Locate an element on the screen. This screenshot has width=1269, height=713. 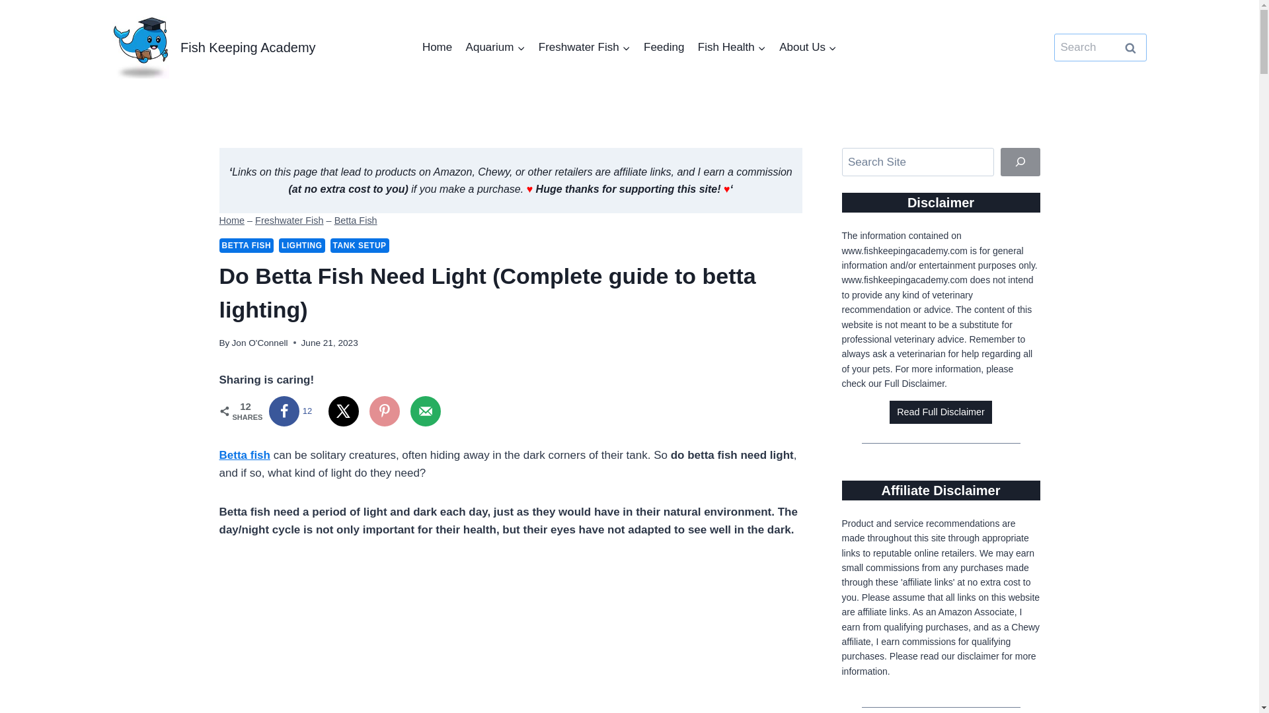
Search is located at coordinates (1130, 48).